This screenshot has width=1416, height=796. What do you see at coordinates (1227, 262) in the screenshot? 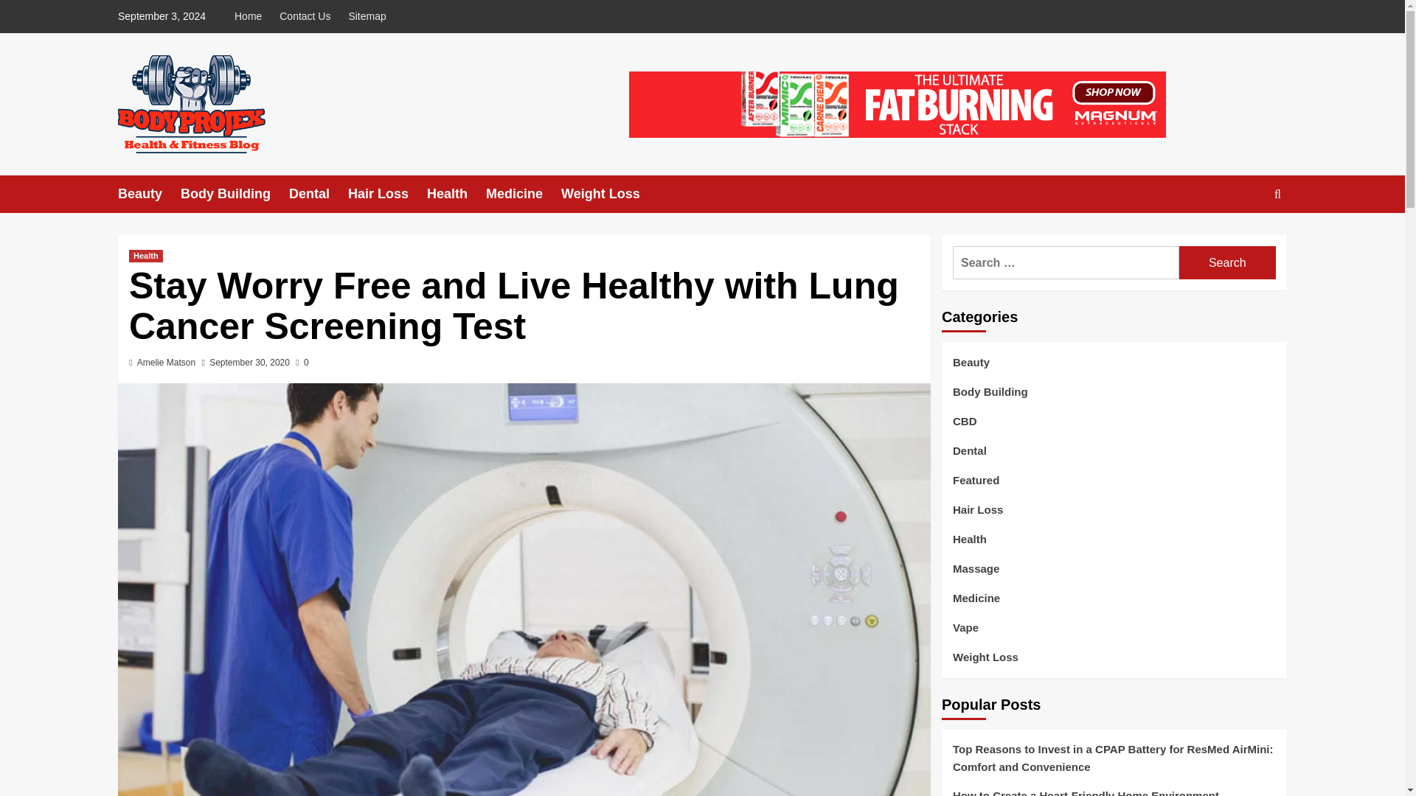
I see `Search` at bounding box center [1227, 262].